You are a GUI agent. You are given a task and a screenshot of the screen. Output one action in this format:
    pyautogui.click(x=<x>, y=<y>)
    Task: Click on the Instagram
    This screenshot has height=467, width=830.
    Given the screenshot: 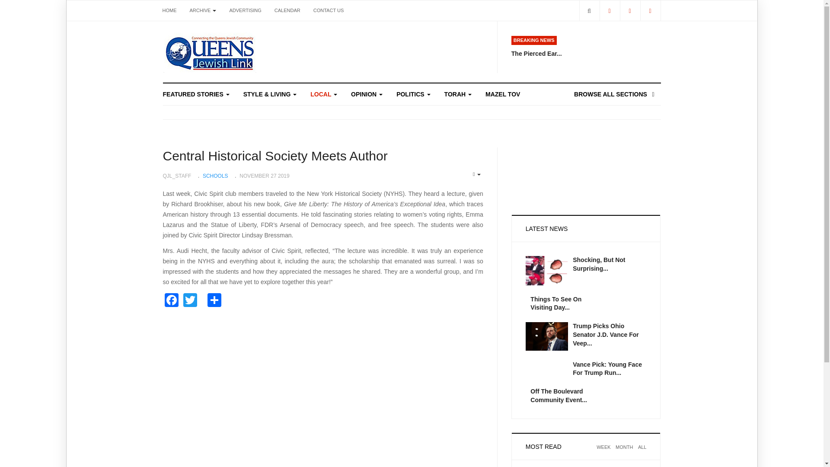 What is the action you would take?
    pyautogui.click(x=650, y=10)
    